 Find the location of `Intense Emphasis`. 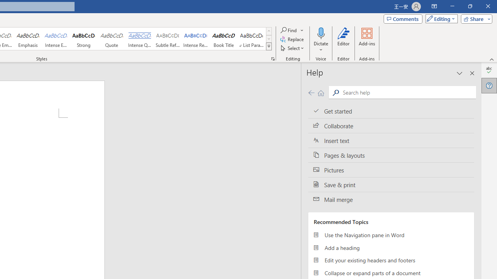

Intense Emphasis is located at coordinates (56, 39).